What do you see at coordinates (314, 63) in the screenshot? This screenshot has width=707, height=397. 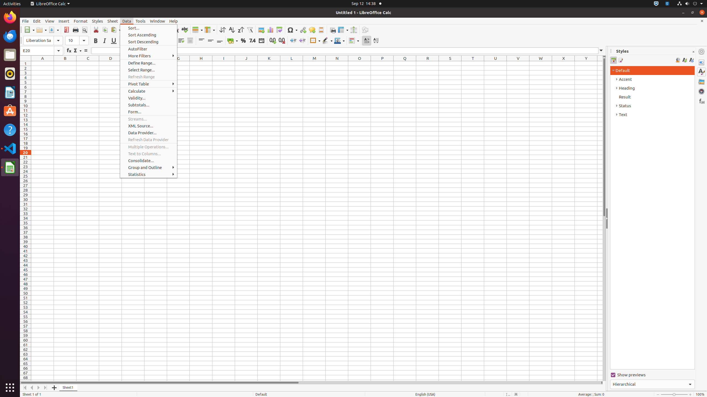 I see `M1` at bounding box center [314, 63].